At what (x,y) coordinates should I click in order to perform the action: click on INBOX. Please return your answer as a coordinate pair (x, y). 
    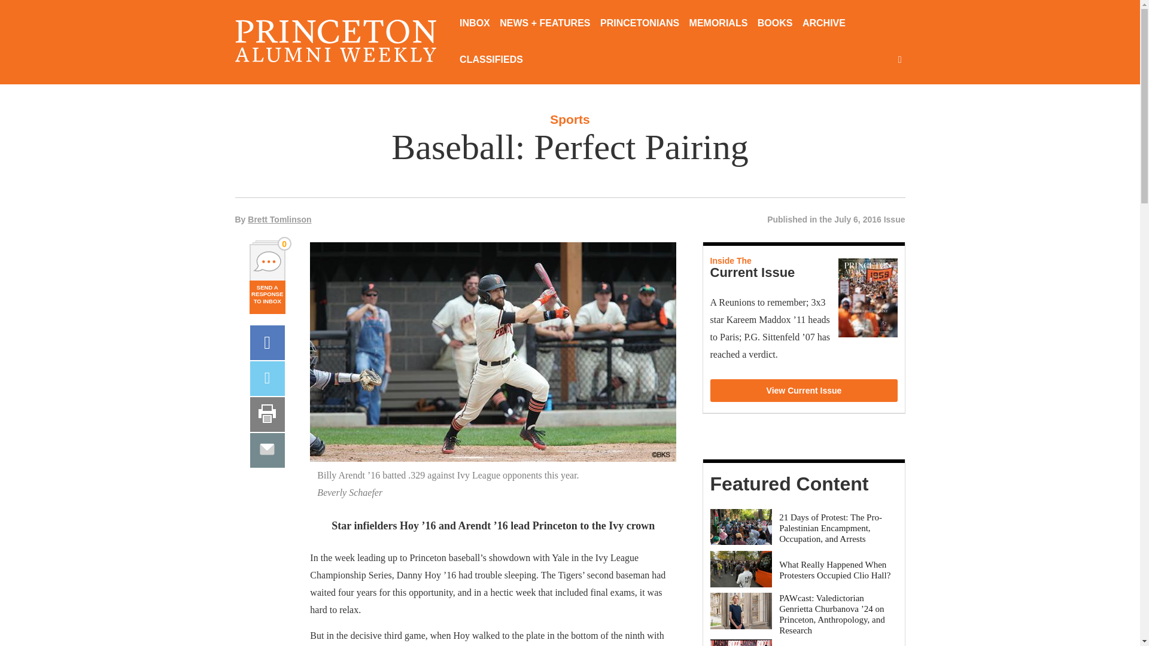
    Looking at the image, I should click on (475, 24).